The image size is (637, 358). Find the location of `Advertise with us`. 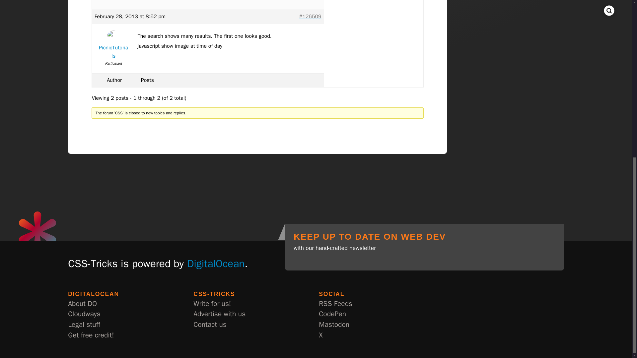

Advertise with us is located at coordinates (219, 314).